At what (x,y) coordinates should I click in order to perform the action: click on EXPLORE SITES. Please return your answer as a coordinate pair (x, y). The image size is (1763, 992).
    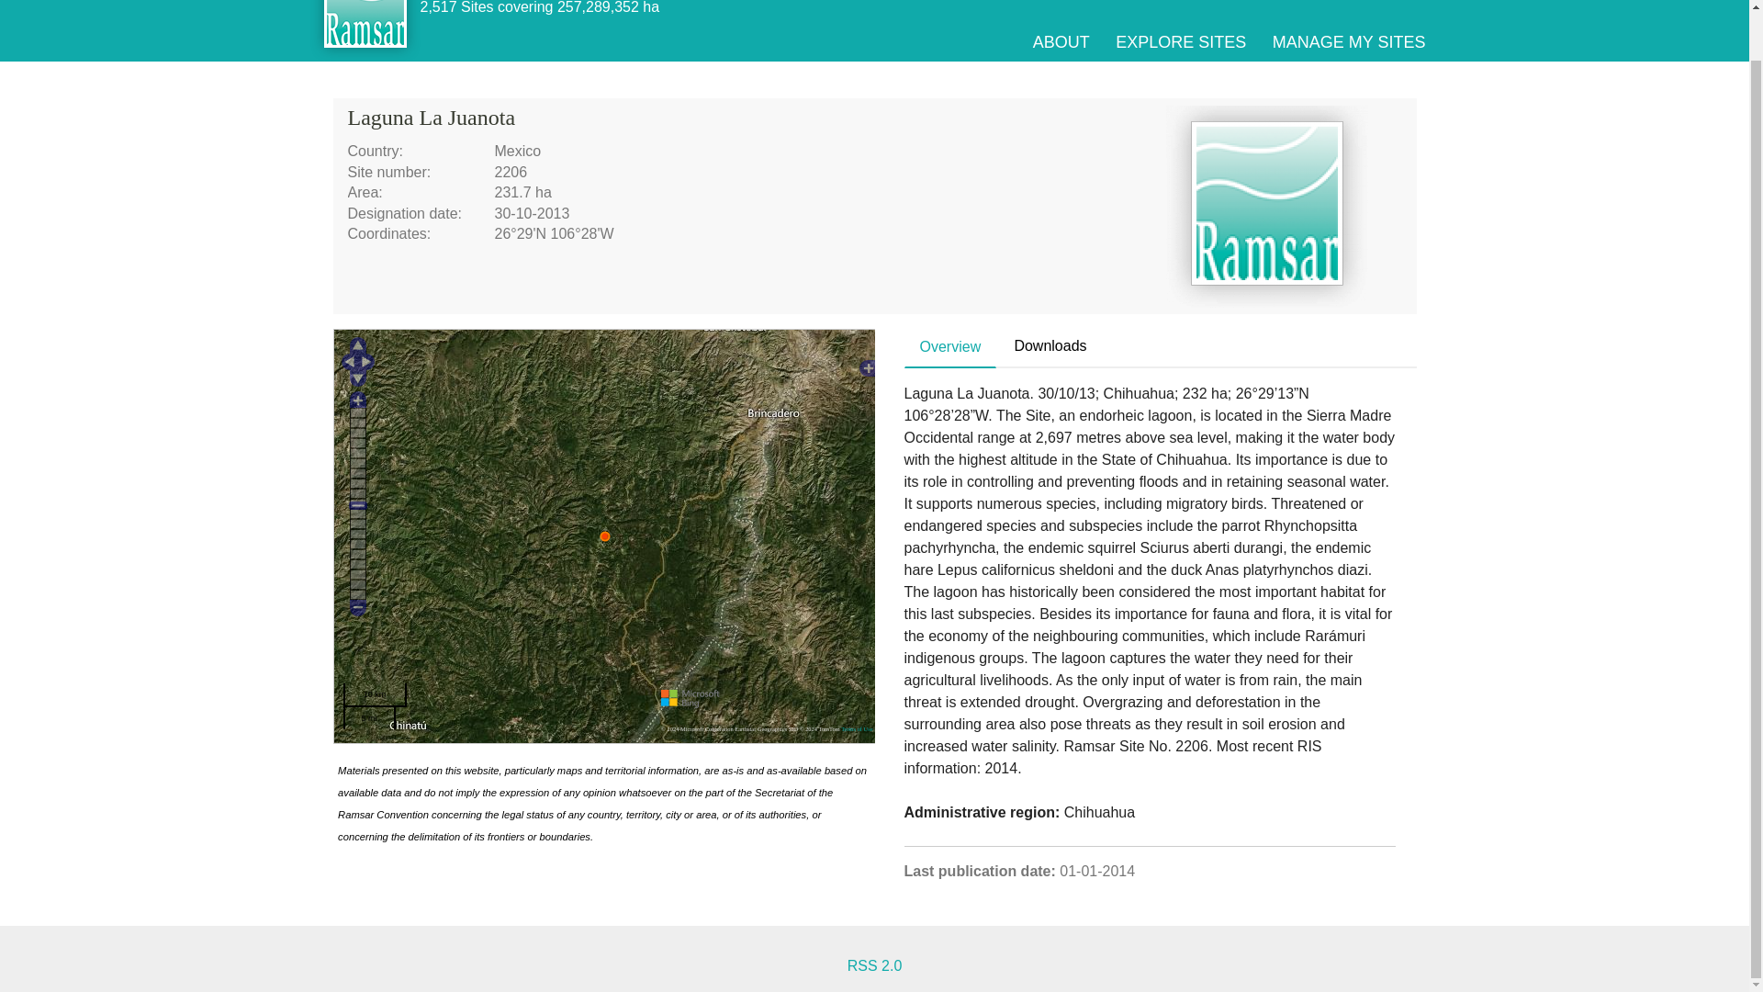
    Looking at the image, I should click on (1181, 42).